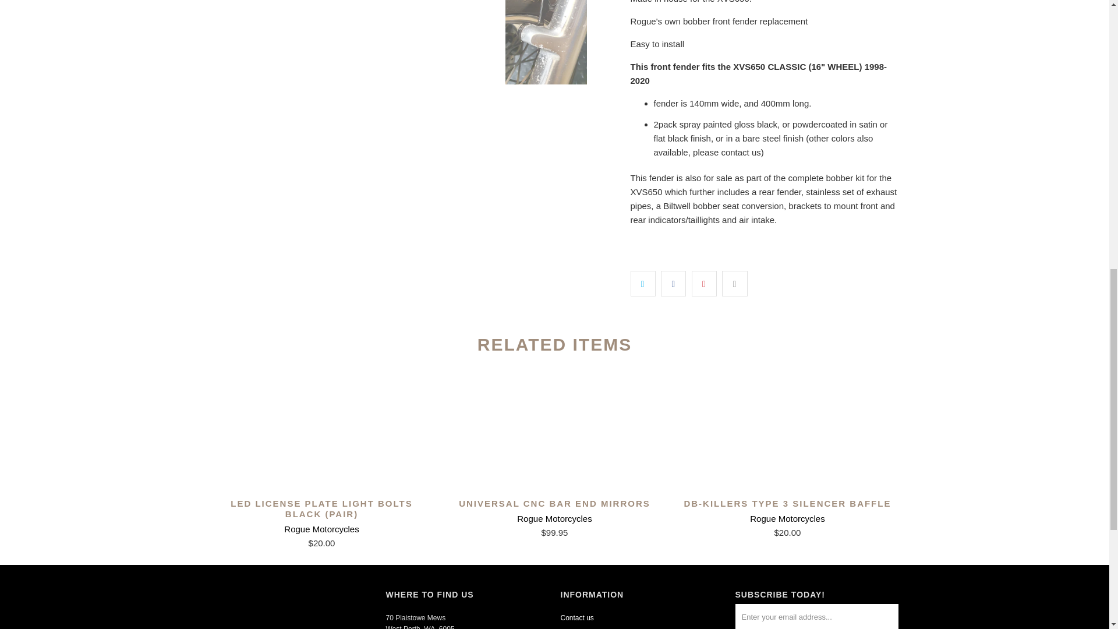 The height and width of the screenshot is (629, 1118). What do you see at coordinates (673, 283) in the screenshot?
I see `Share this on Facebook` at bounding box center [673, 283].